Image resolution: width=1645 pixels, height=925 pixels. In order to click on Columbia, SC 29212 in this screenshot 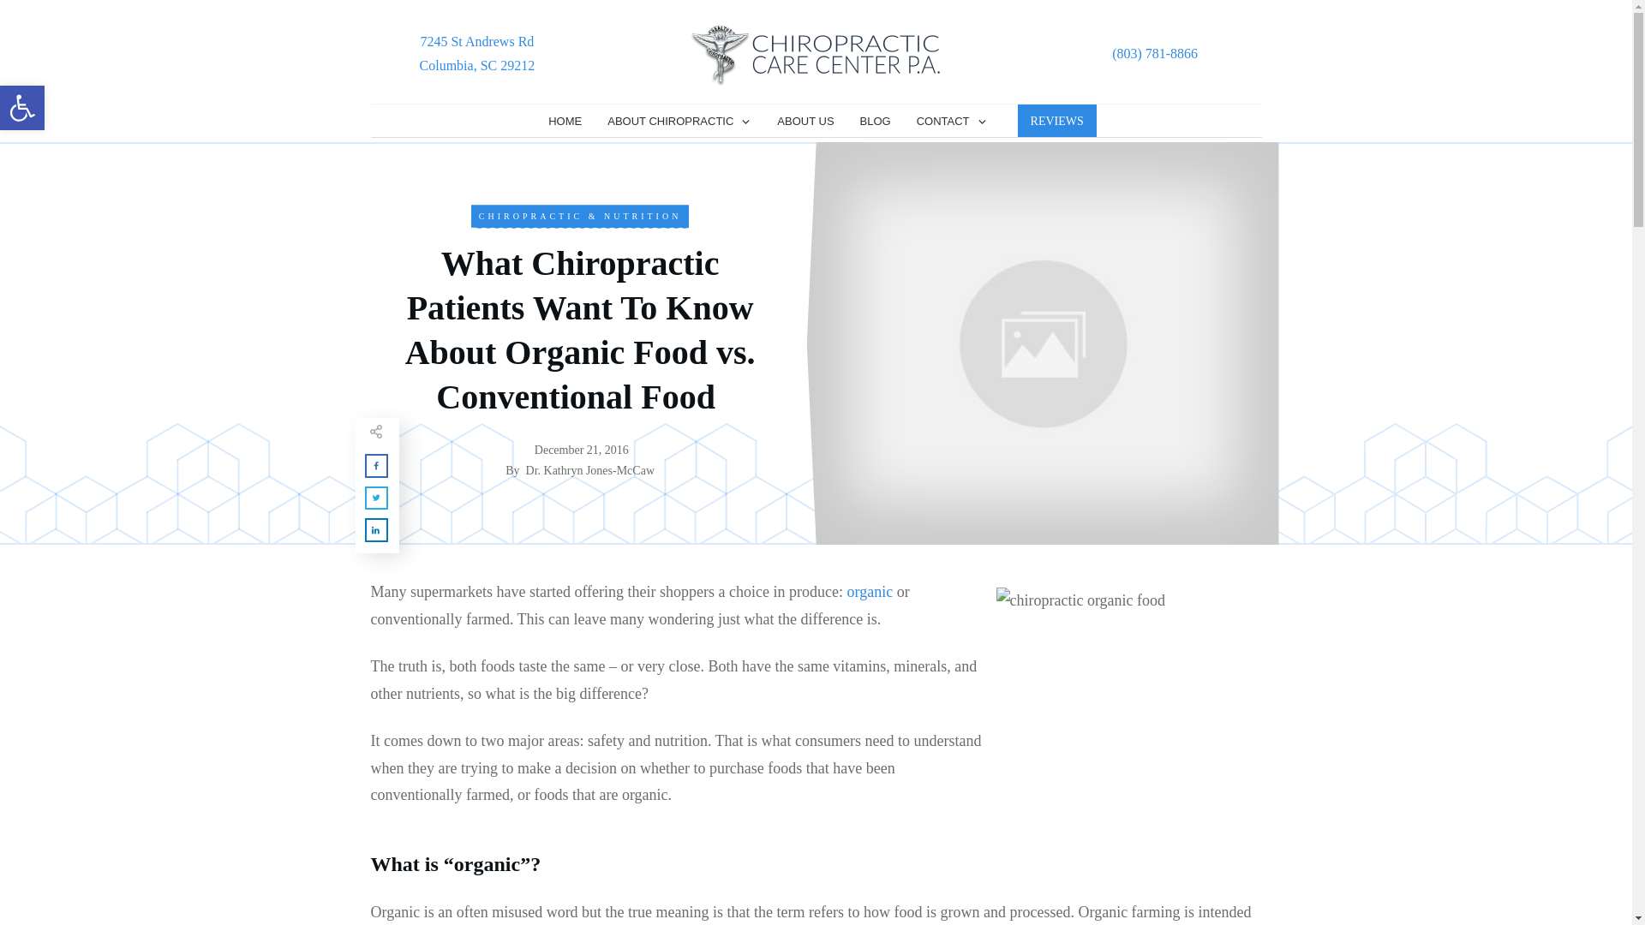, I will do `click(477, 65)`.